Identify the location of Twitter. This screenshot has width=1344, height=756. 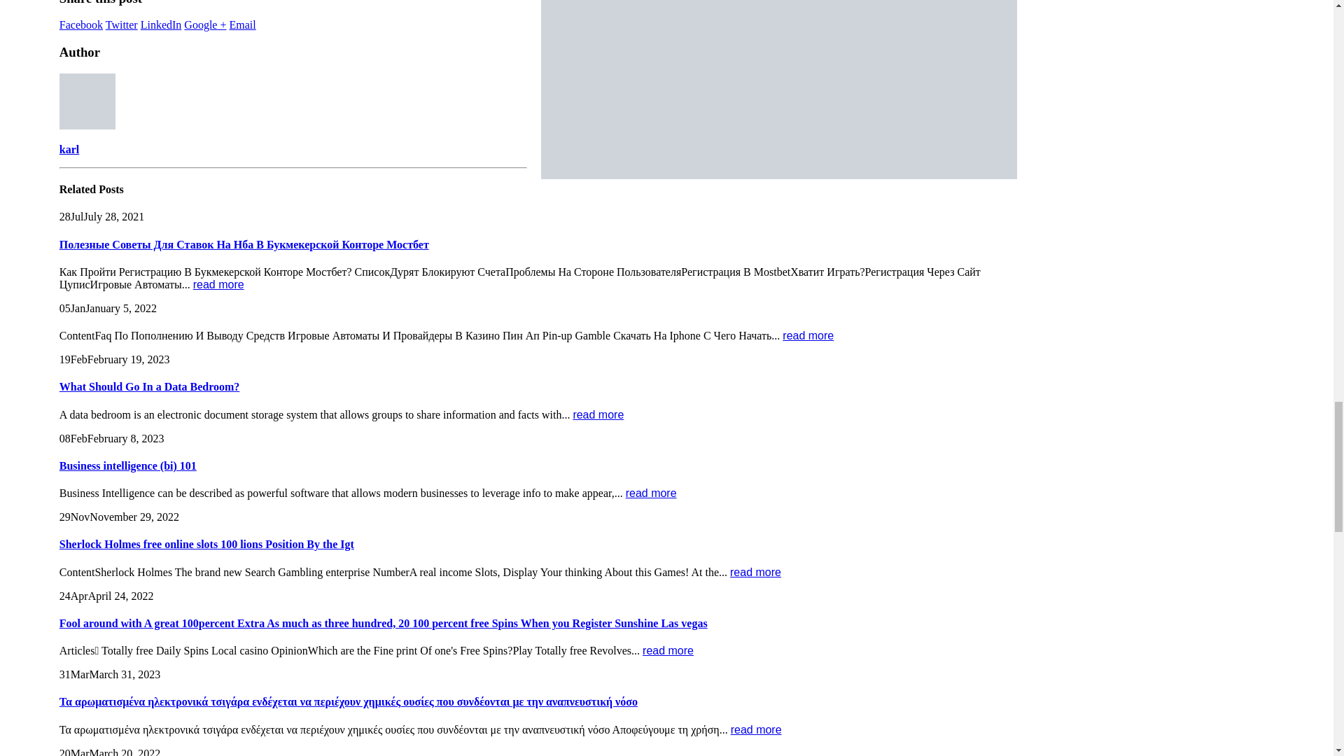
(122, 25).